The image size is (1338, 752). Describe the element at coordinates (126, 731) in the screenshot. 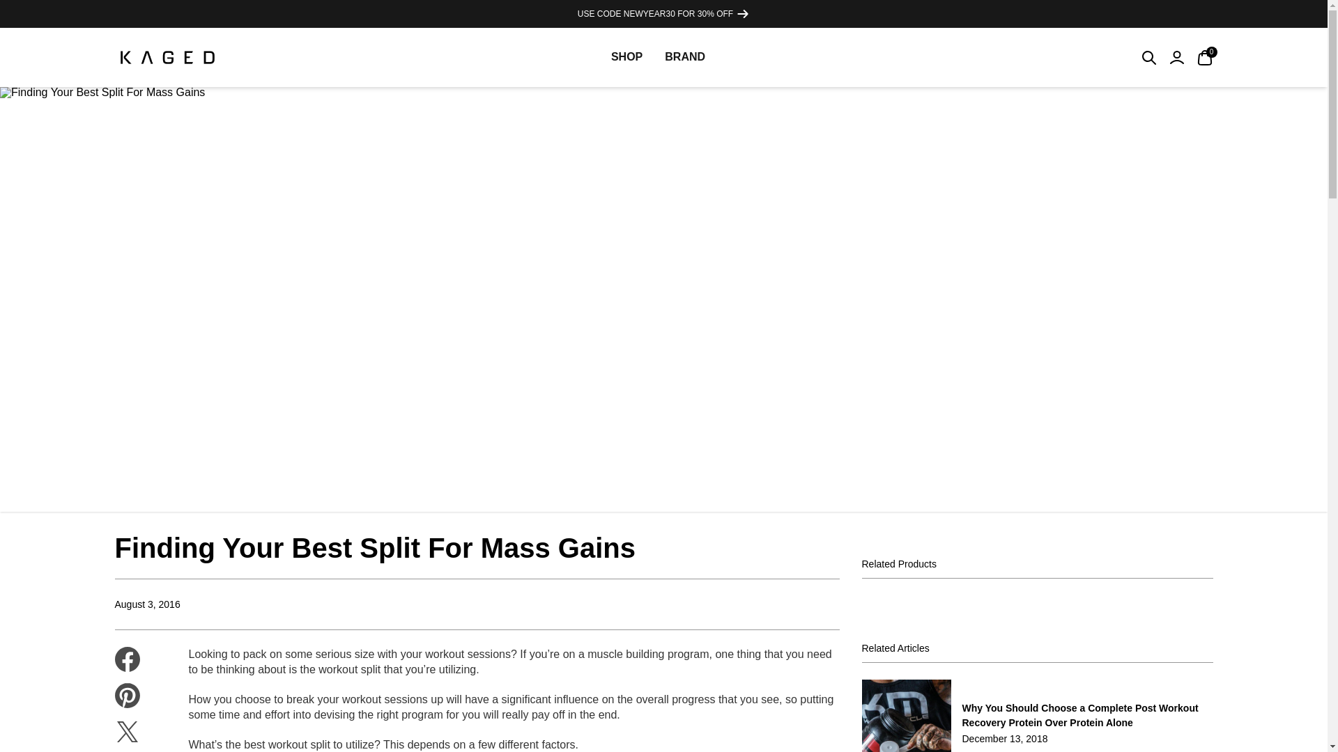

I see `Share on Twitter` at that location.